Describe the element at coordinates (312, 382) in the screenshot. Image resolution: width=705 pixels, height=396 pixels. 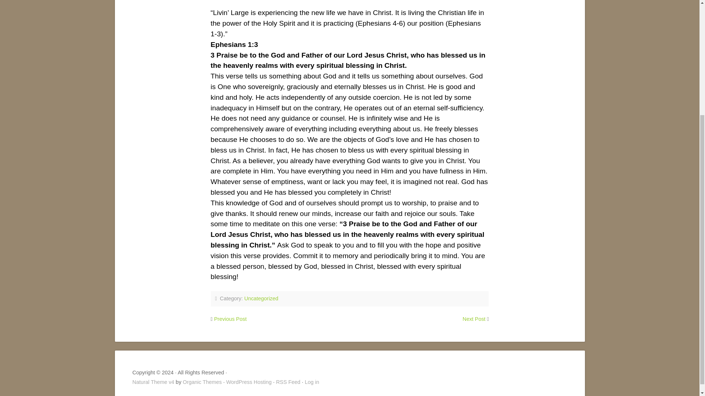
I see `Log in` at that location.